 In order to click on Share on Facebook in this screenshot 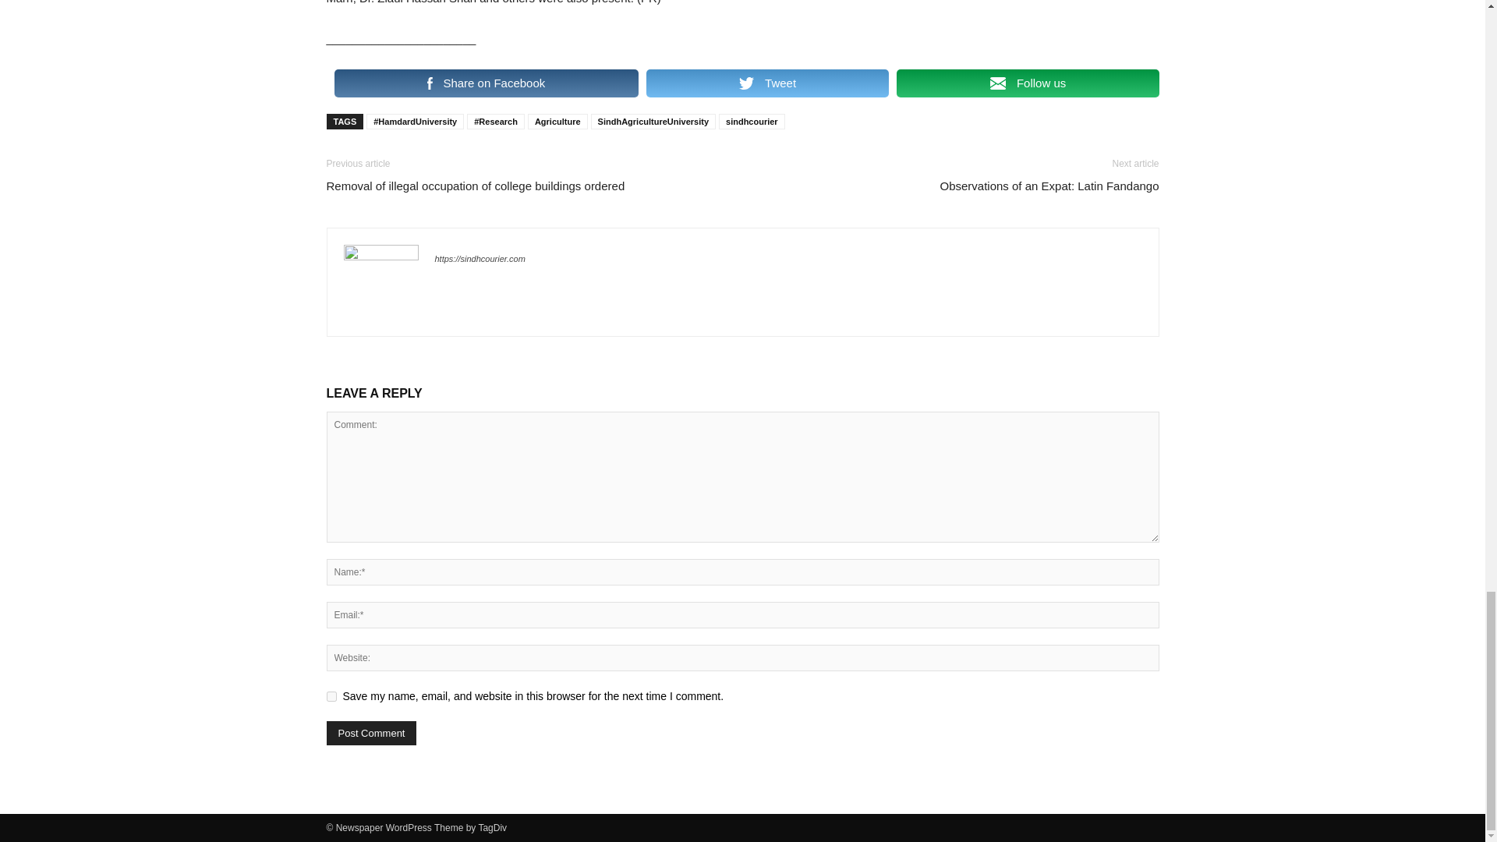, I will do `click(485, 83)`.